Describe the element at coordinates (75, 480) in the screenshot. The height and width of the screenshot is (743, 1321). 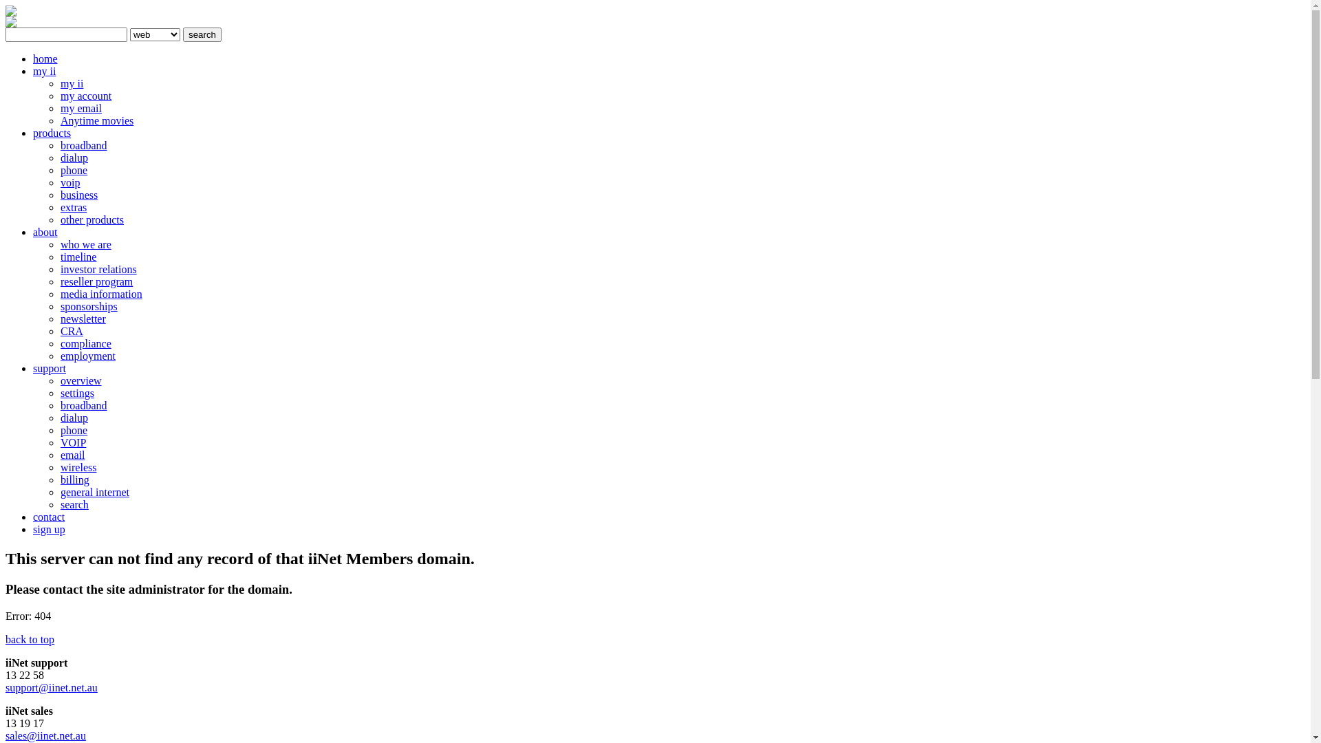
I see `billing` at that location.